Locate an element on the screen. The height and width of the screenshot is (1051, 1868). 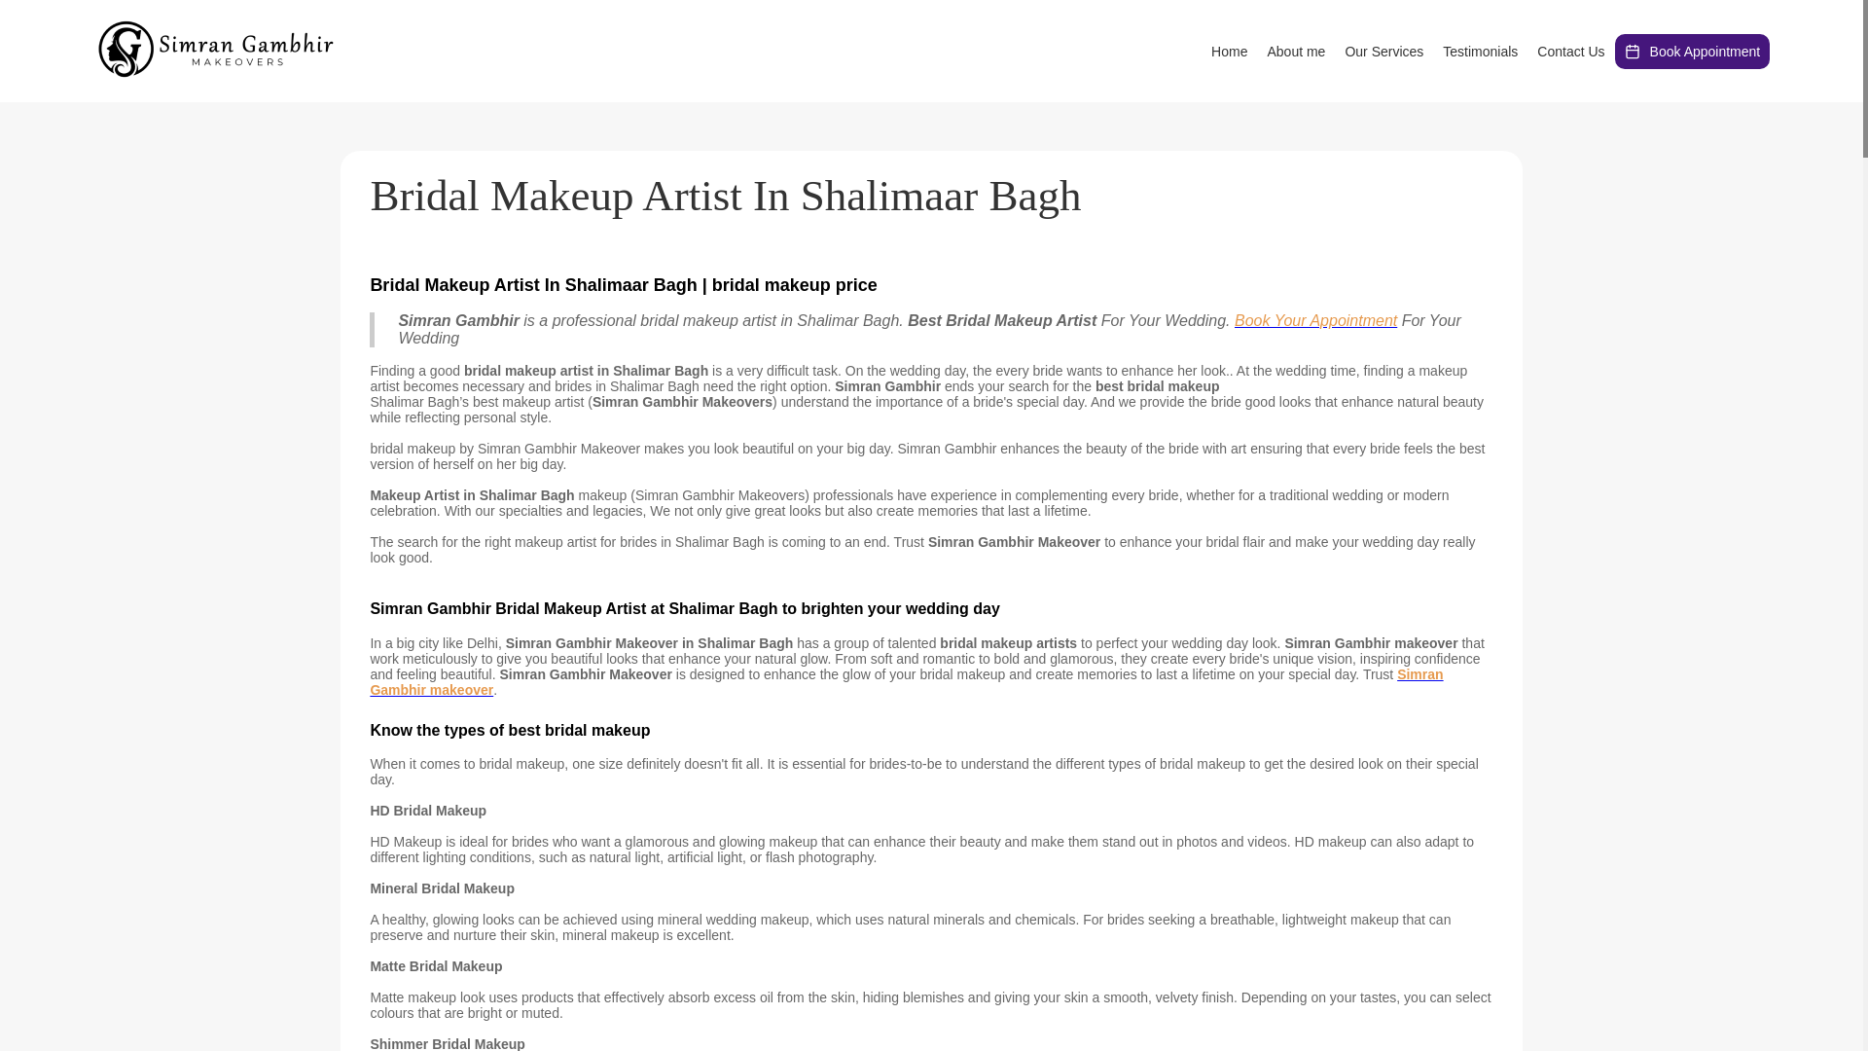
About me is located at coordinates (1295, 51).